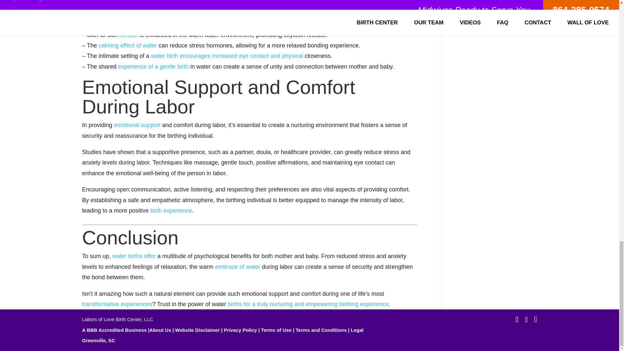 The image size is (624, 351). What do you see at coordinates (227, 56) in the screenshot?
I see `water birth encourages increased eye contact and physical` at bounding box center [227, 56].